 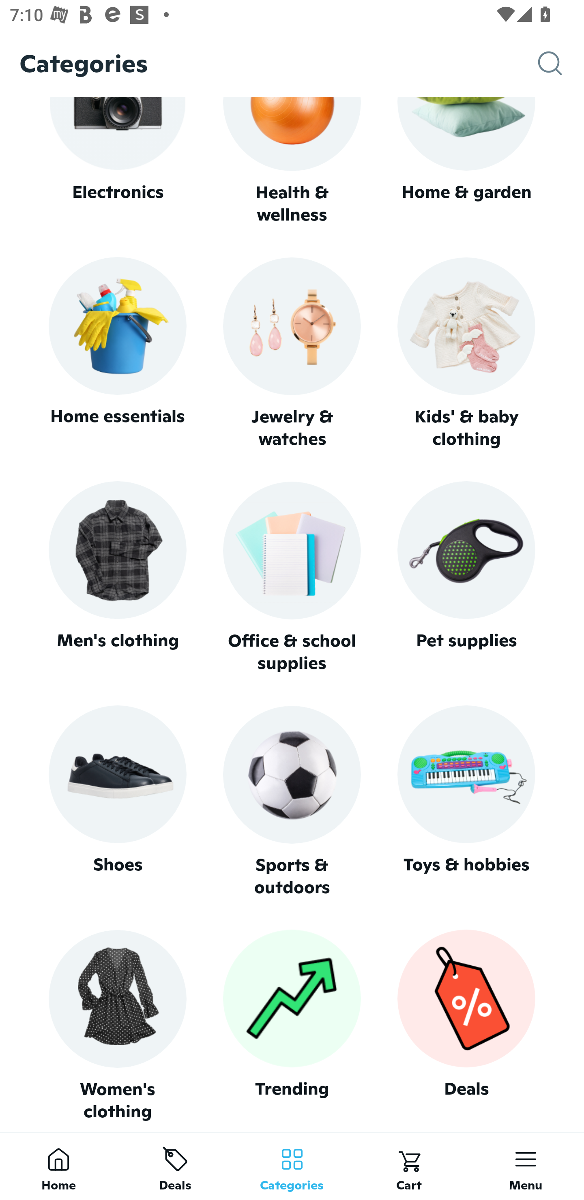 I want to click on Home essentials, so click(x=117, y=354).